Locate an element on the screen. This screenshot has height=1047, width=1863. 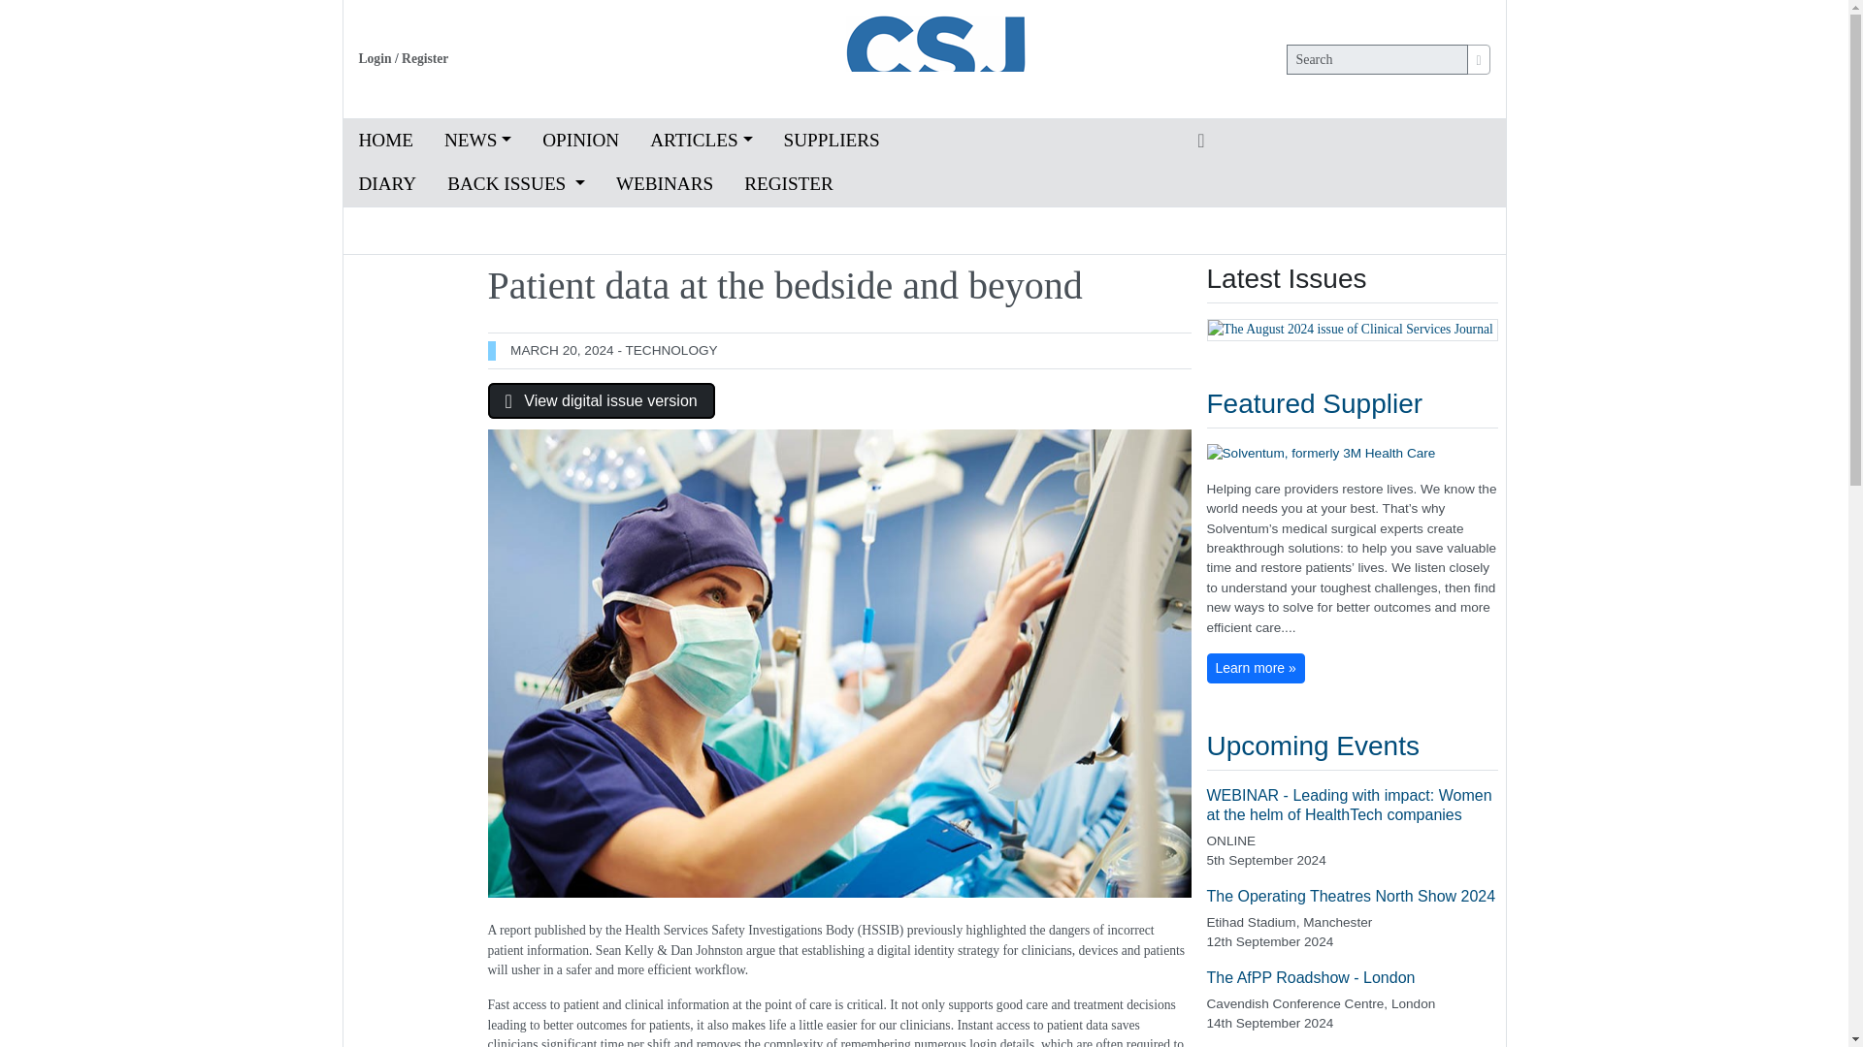
DIARY is located at coordinates (387, 184).